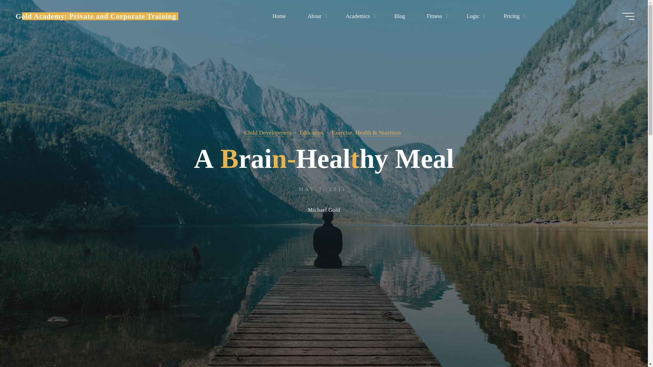 The image size is (653, 367). I want to click on View all posts by Michael Gold, so click(323, 211).